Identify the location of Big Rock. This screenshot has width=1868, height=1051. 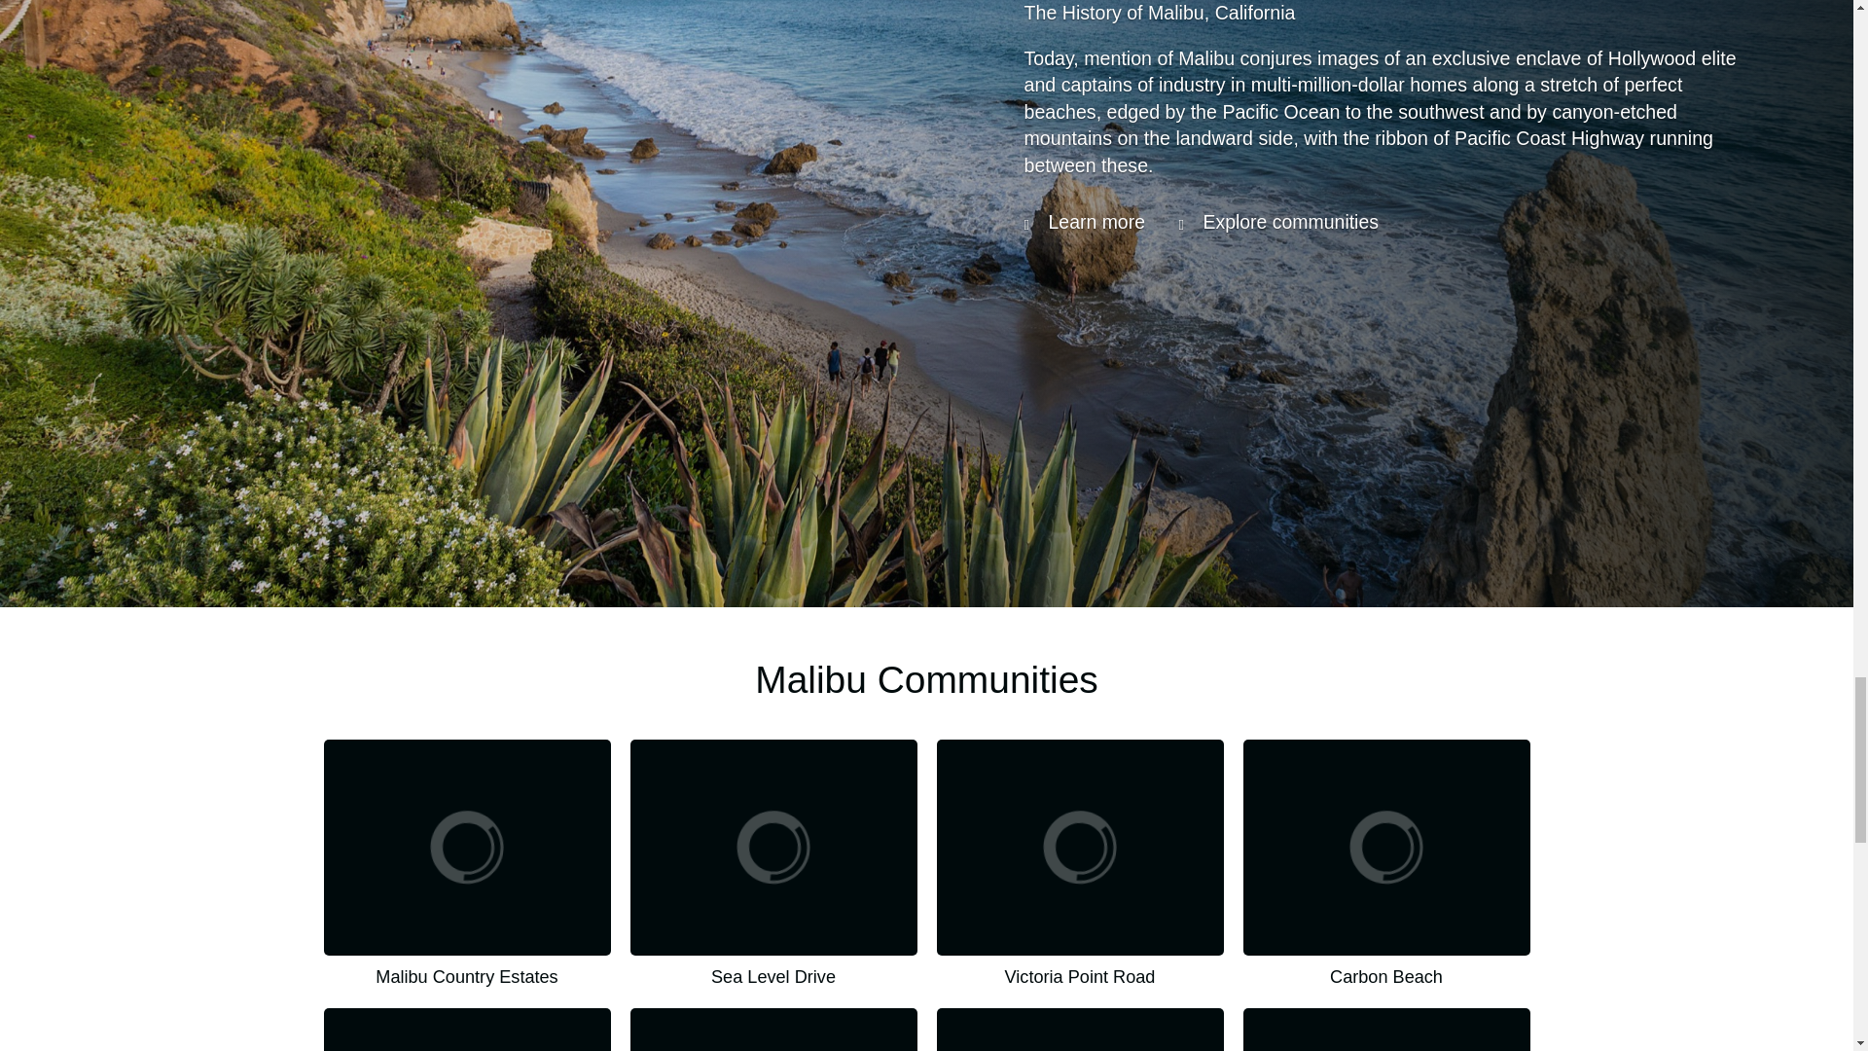
(1079, 1030).